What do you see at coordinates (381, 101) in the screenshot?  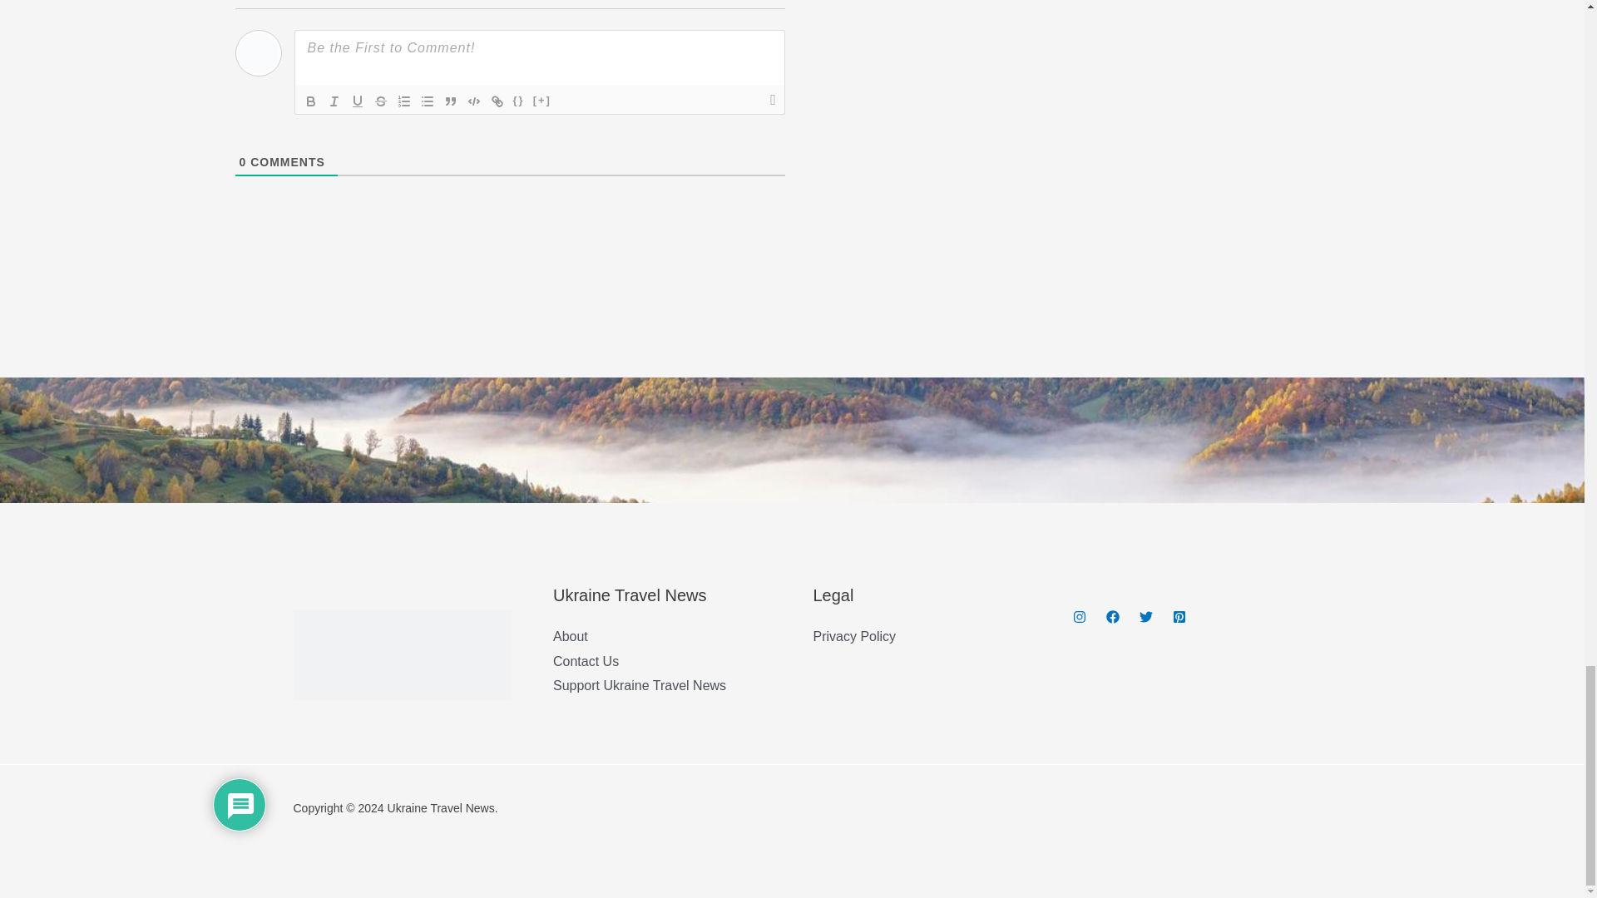 I see `Strike` at bounding box center [381, 101].